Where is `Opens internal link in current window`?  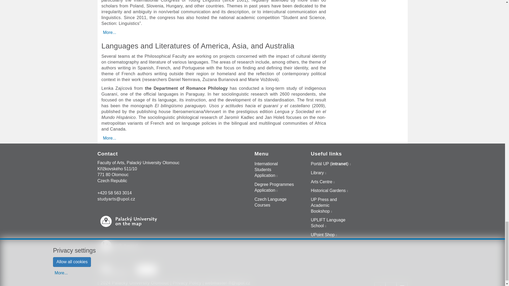 Opens internal link in current window is located at coordinates (275, 170).